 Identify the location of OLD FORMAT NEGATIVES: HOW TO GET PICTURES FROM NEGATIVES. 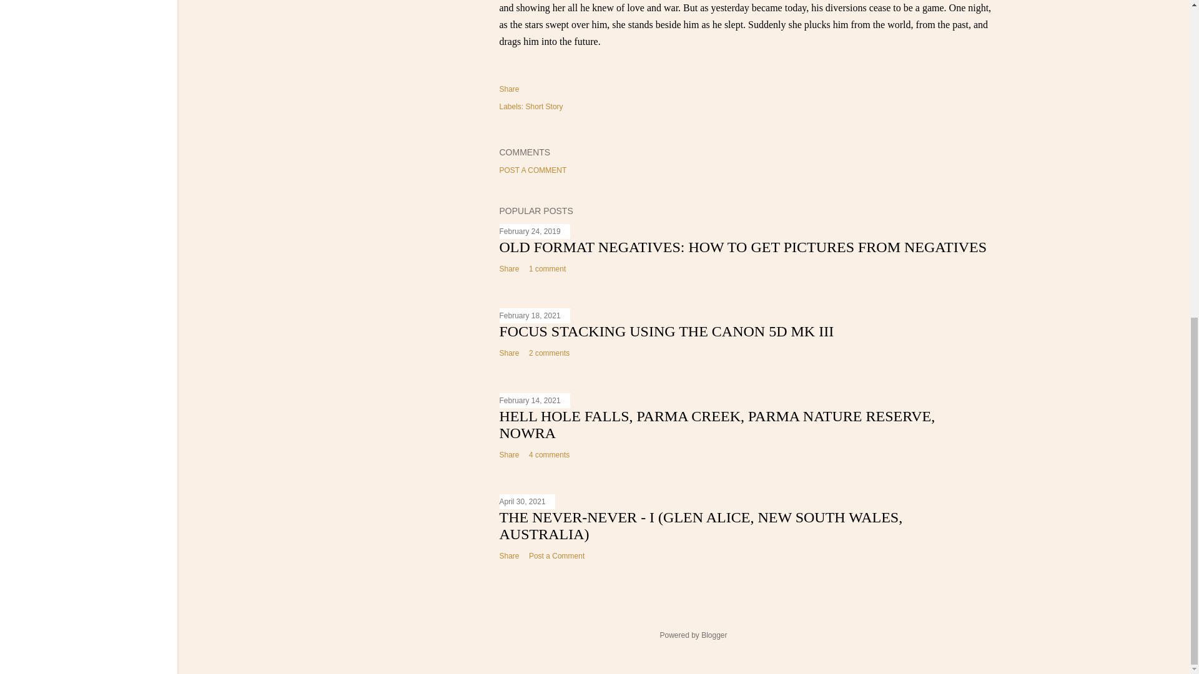
(743, 247).